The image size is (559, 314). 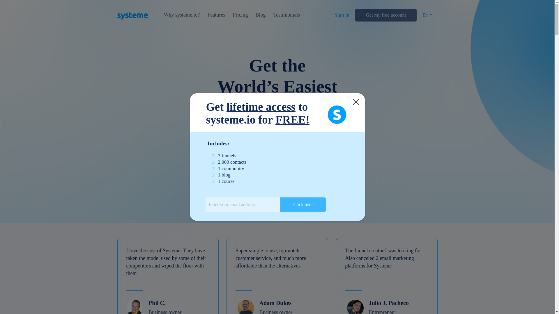 I want to click on Get my free account, so click(x=385, y=15).